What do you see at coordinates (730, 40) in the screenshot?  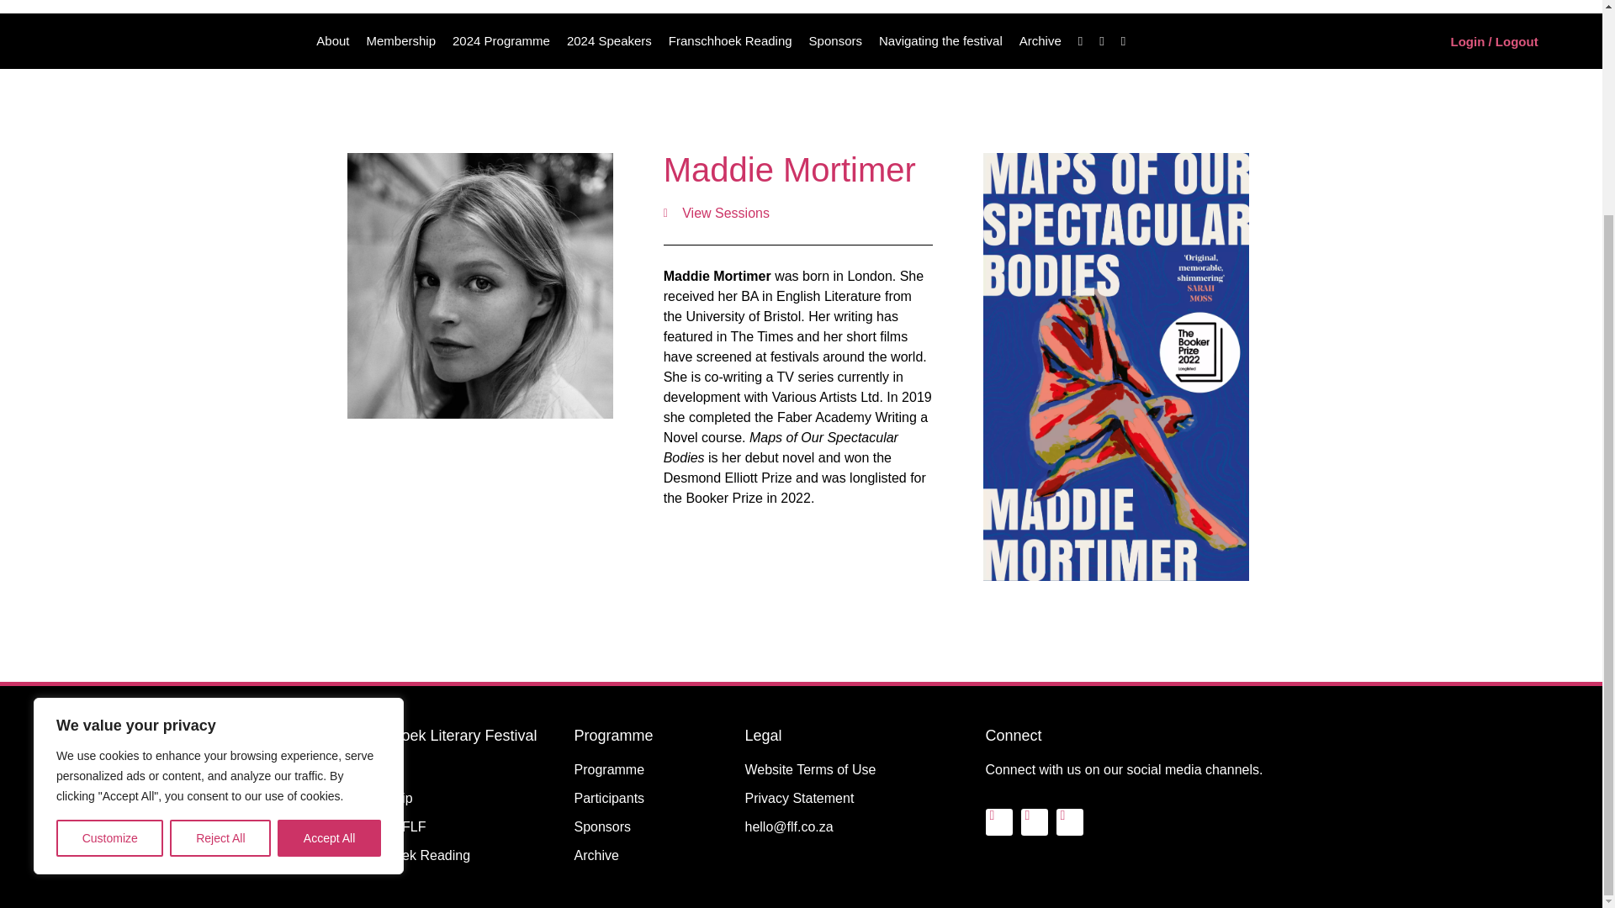 I see `Franschhoek Reading` at bounding box center [730, 40].